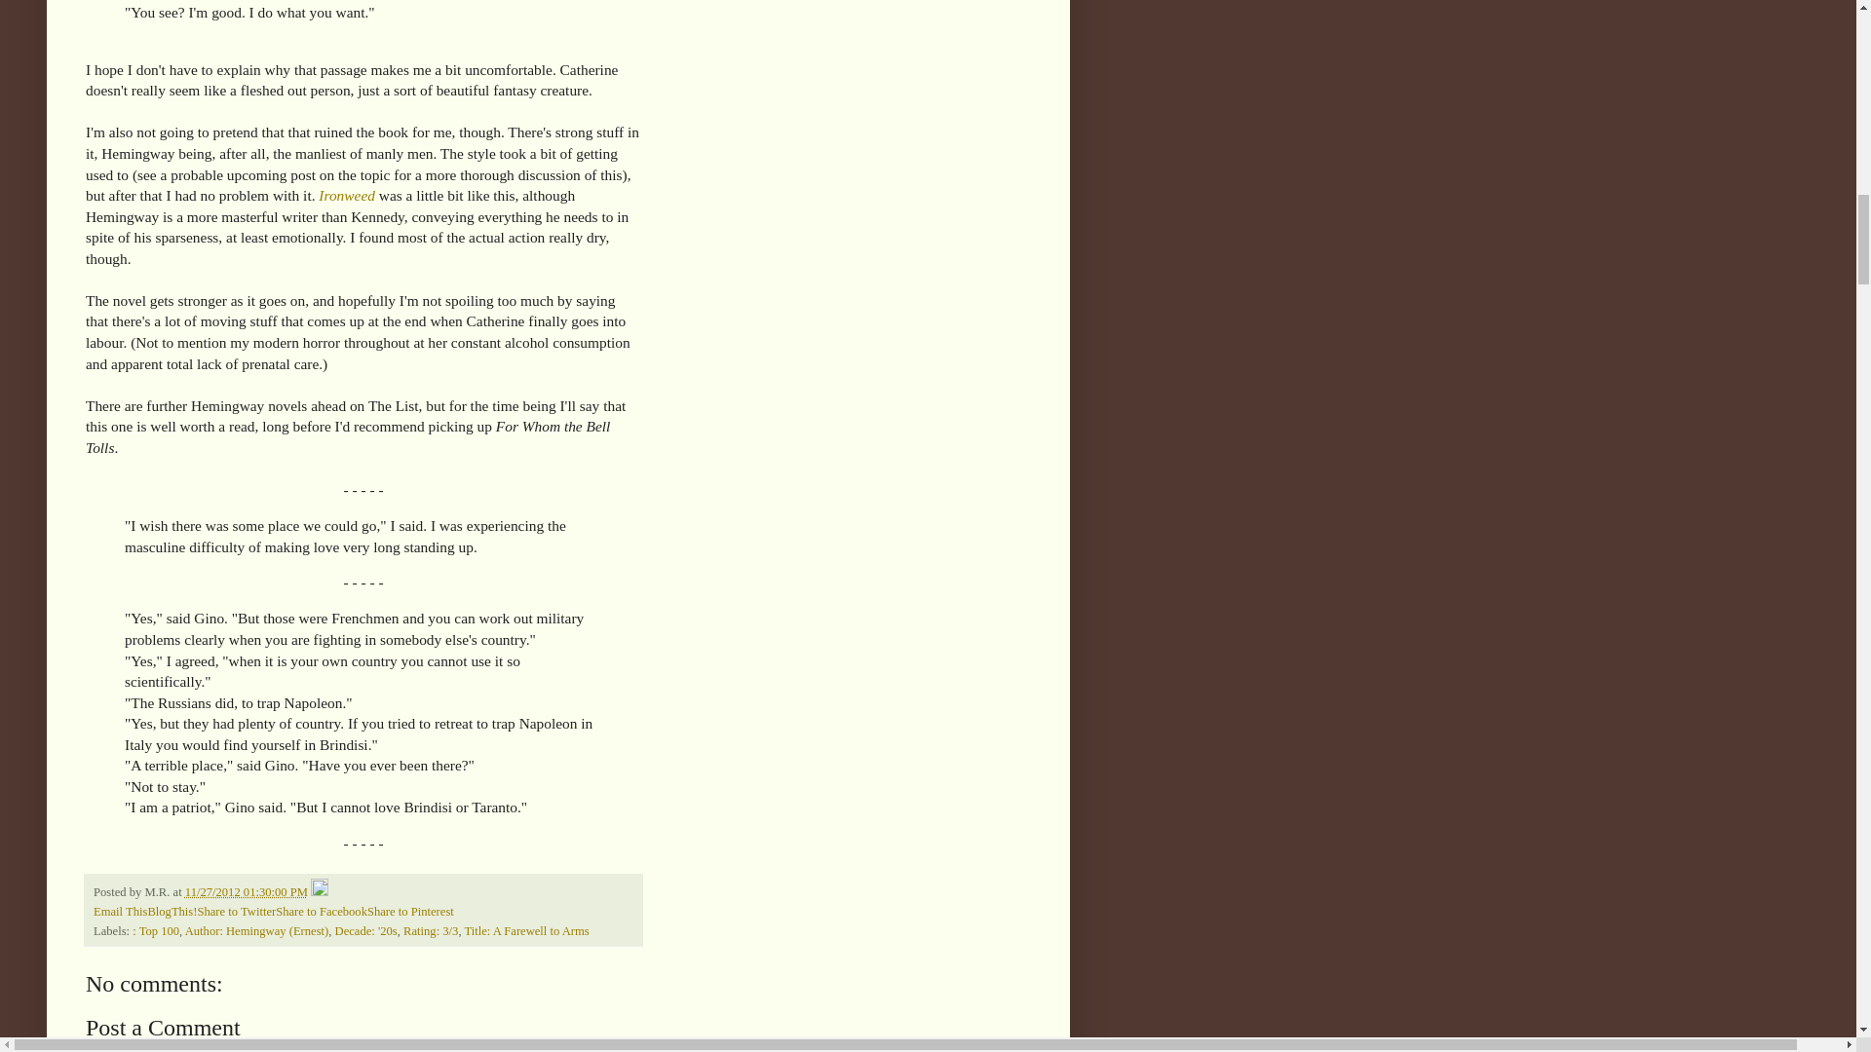  I want to click on Share to Twitter, so click(236, 911).